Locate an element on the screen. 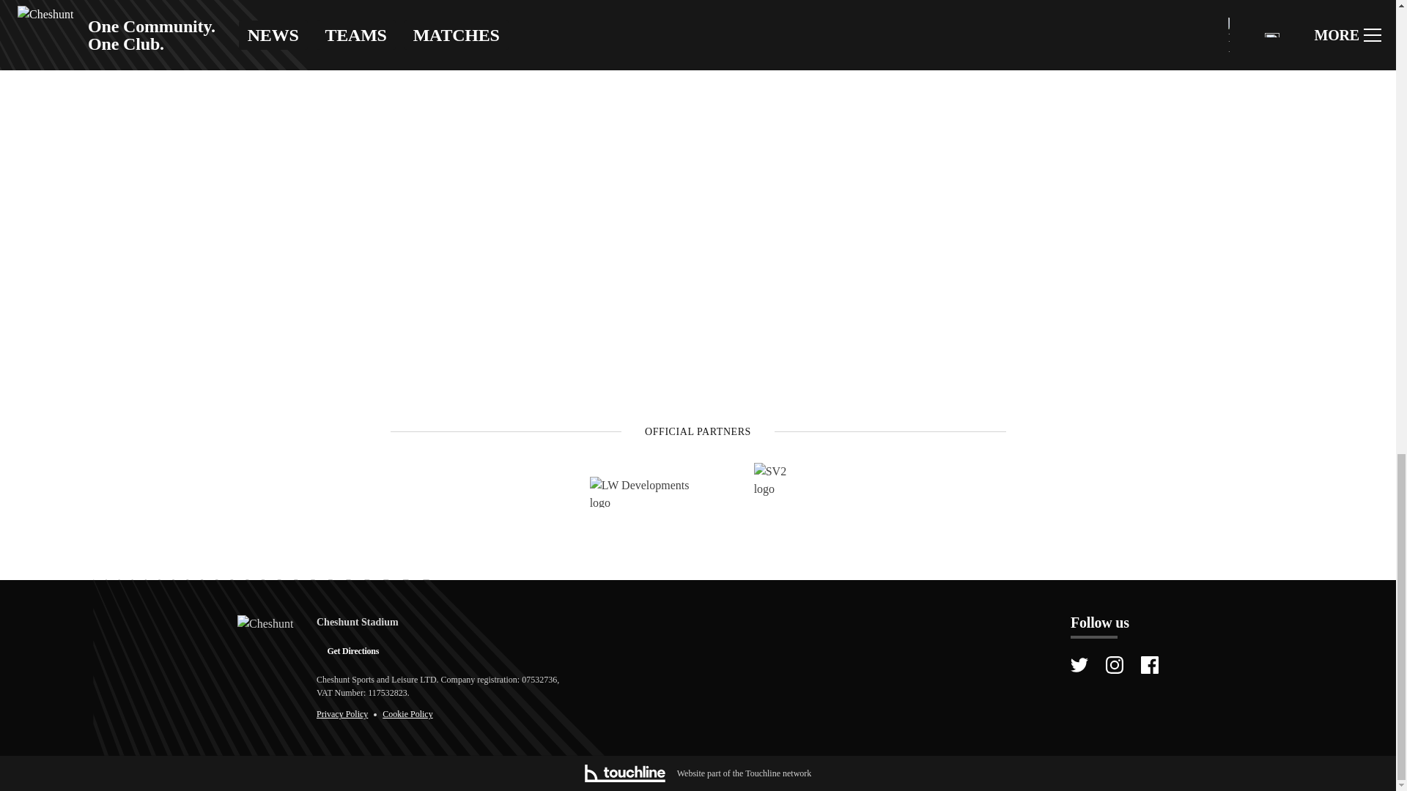 The height and width of the screenshot is (791, 1407). Cookie Policy is located at coordinates (407, 713).